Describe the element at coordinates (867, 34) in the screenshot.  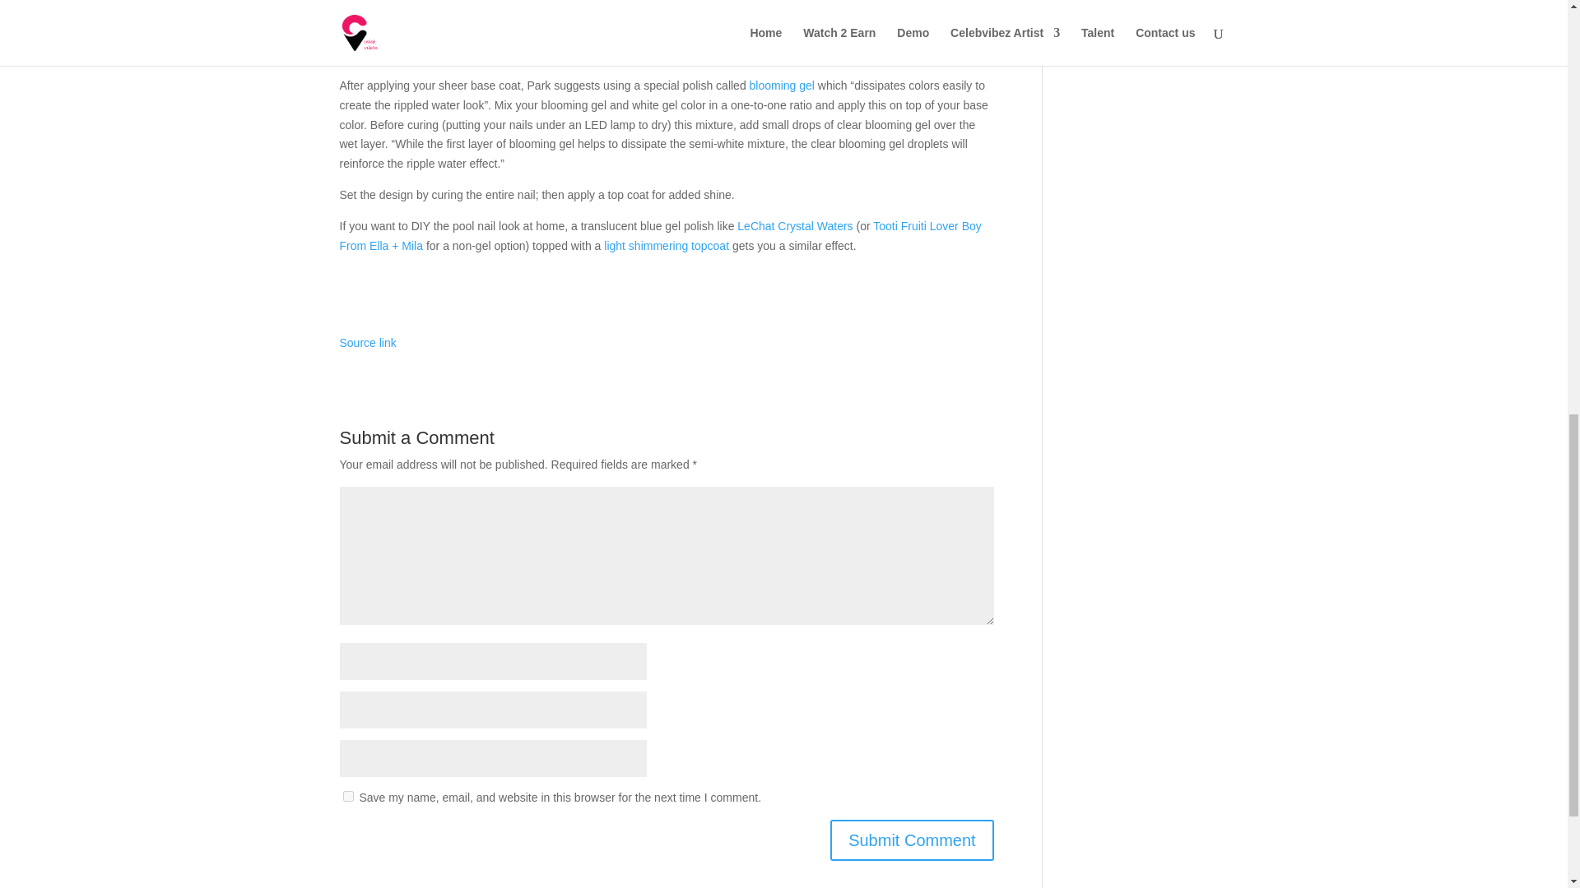
I see `Cirque Colors Acqua Jelly lacquer` at that location.